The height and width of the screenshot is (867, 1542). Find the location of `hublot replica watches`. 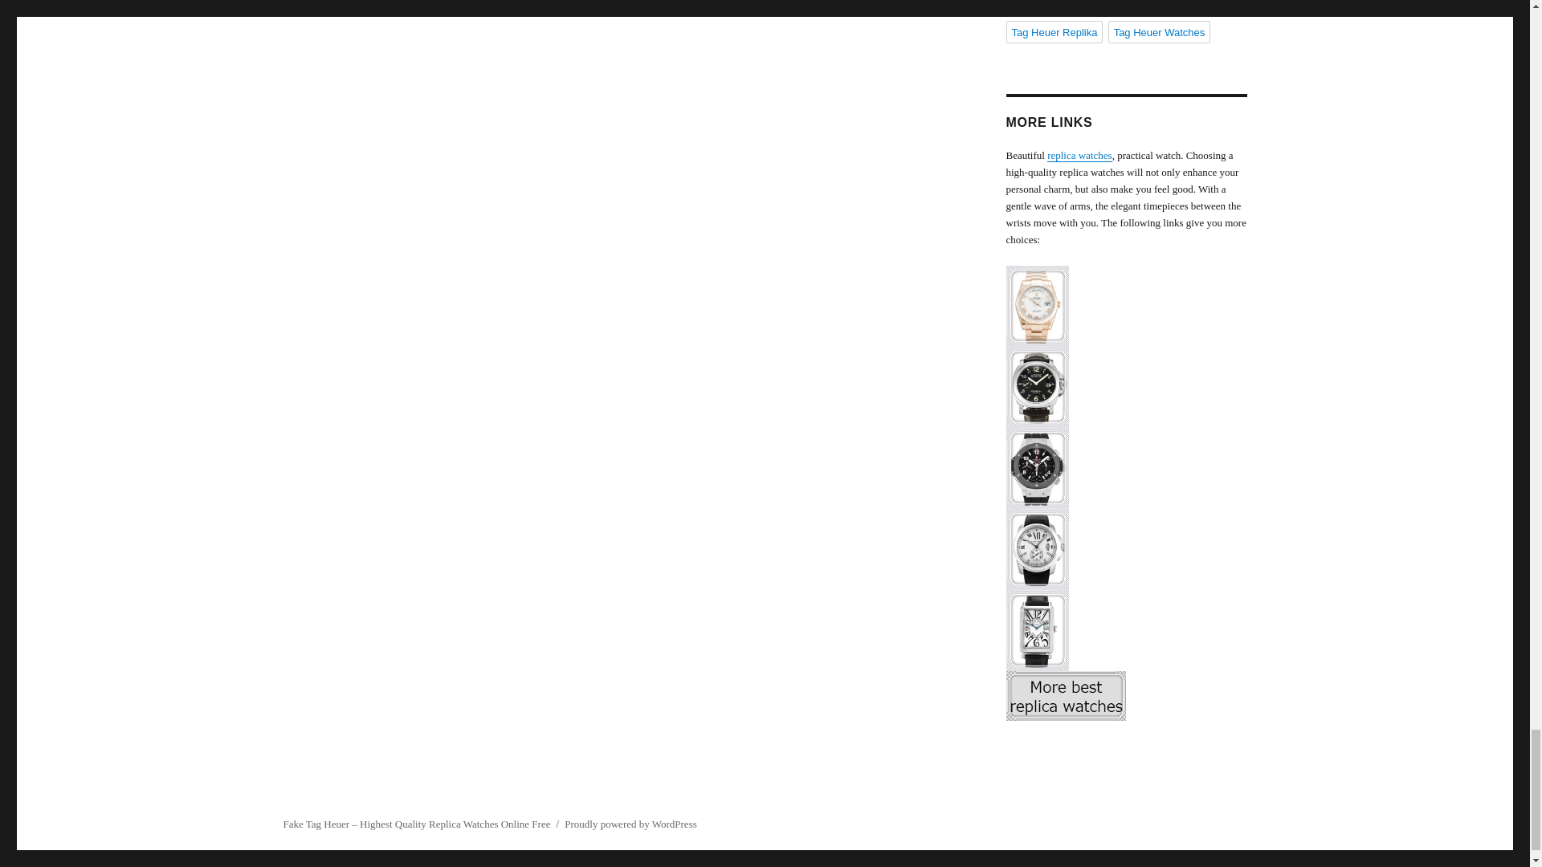

hublot replica watches is located at coordinates (1125, 468).